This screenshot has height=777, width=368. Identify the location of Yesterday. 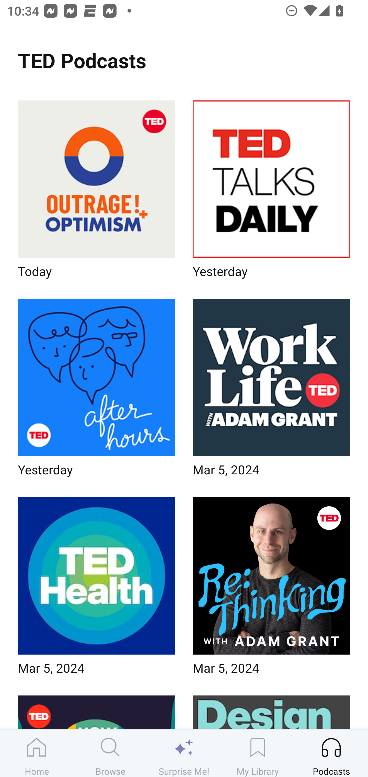
(271, 192).